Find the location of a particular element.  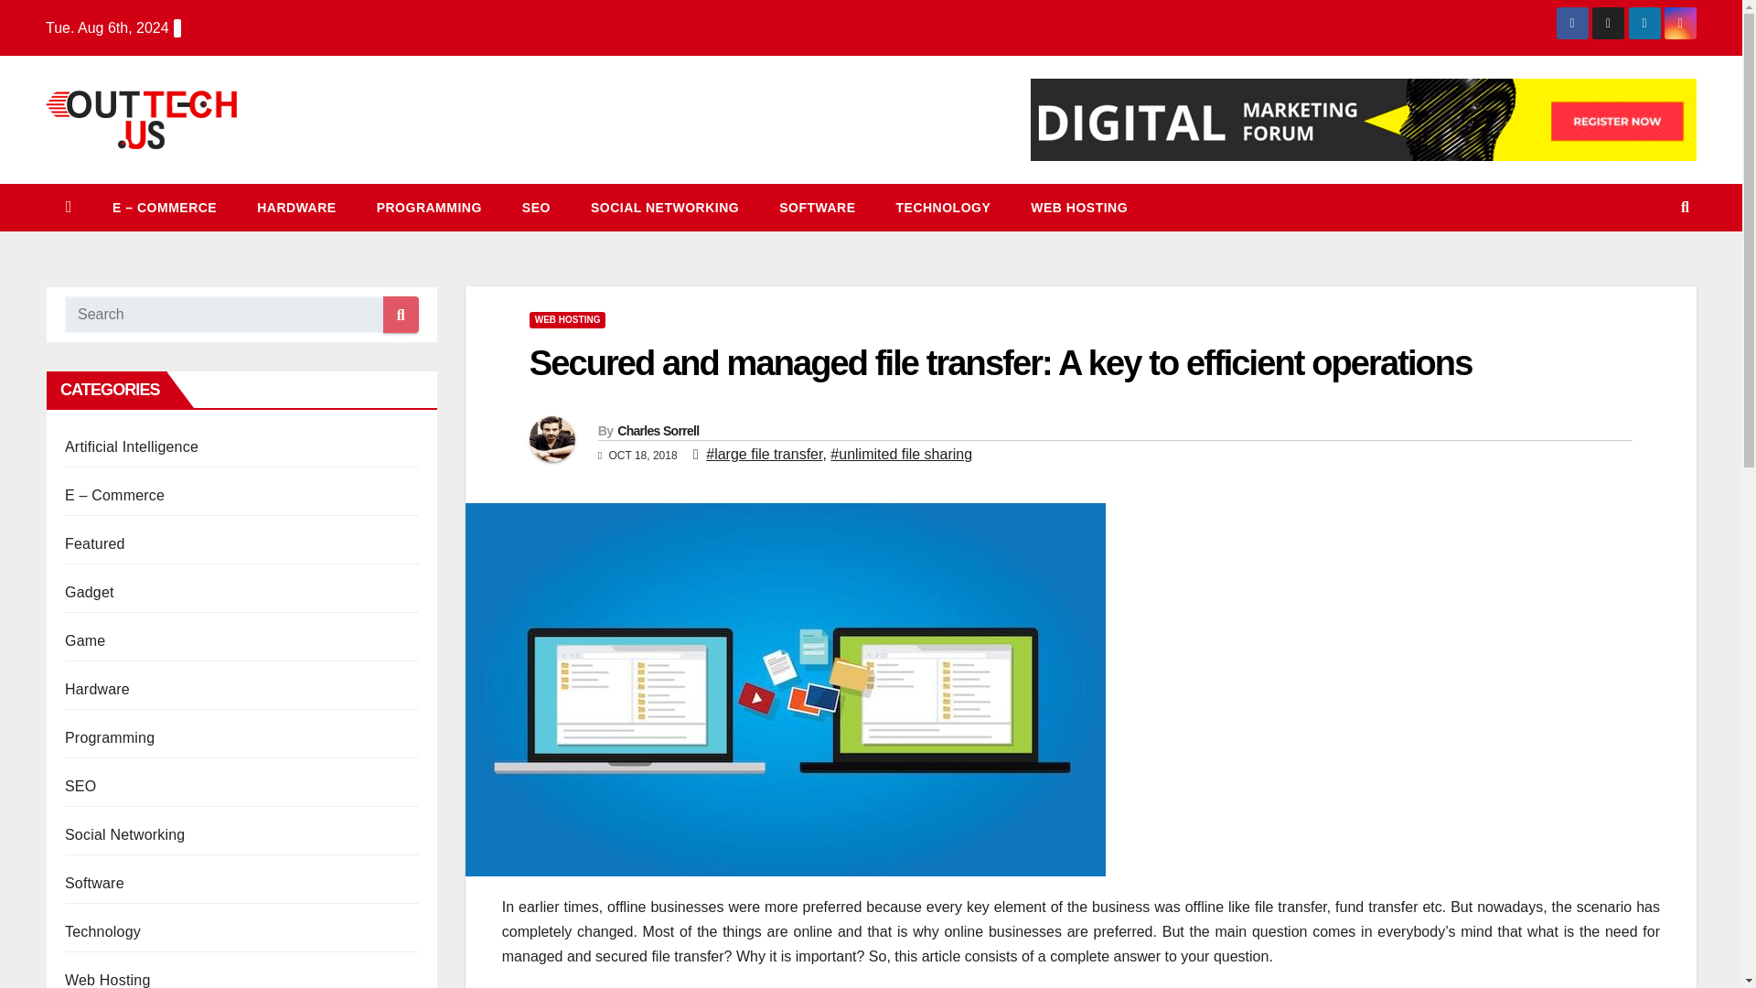

Software is located at coordinates (95, 883).